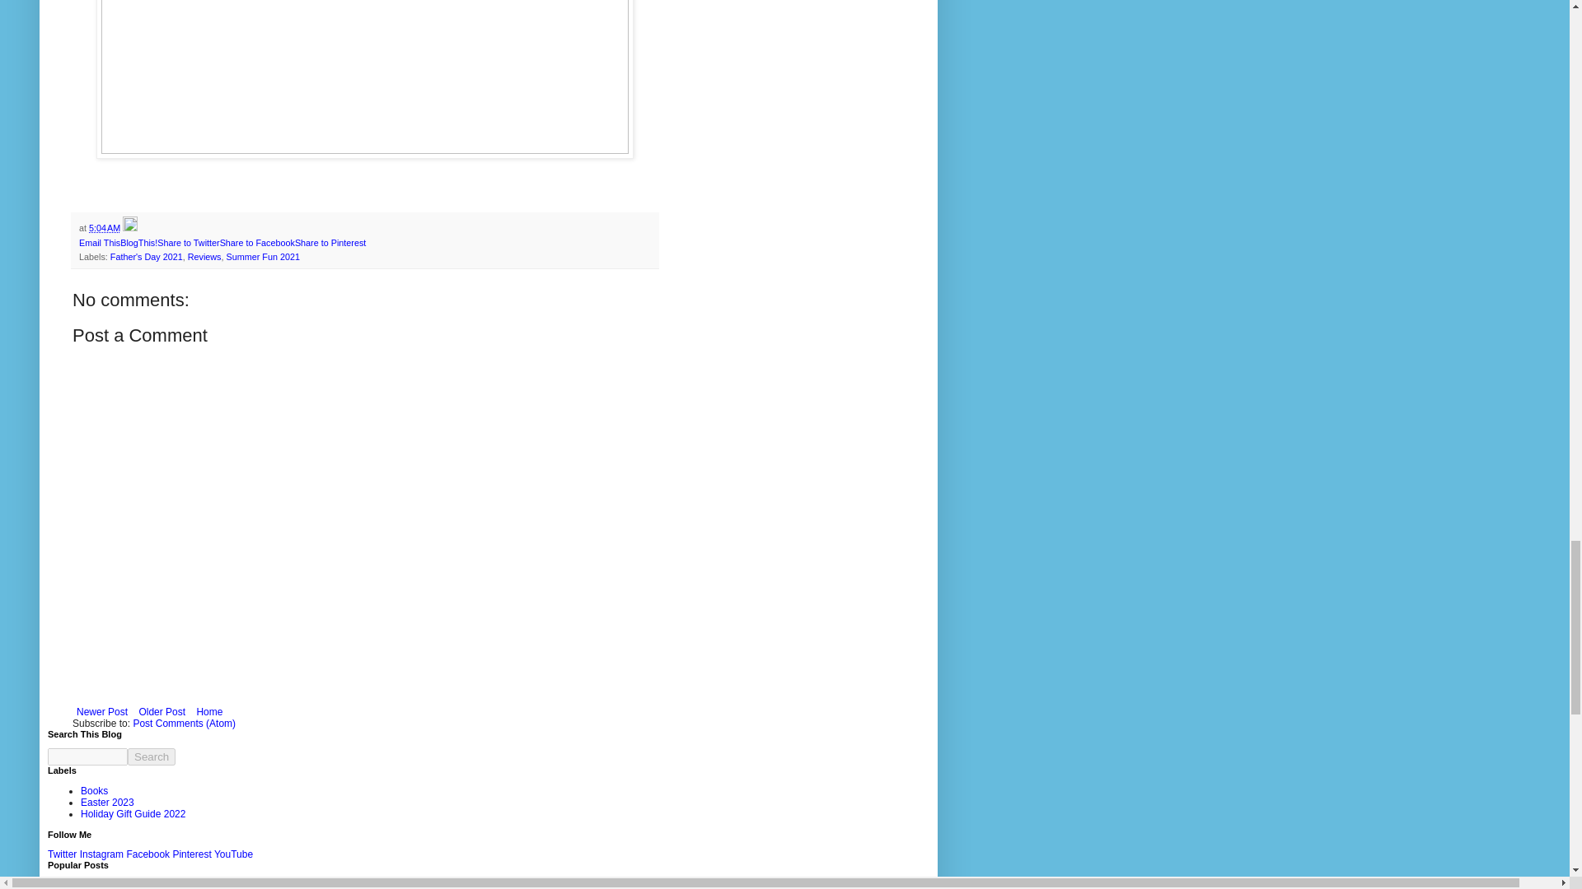 This screenshot has width=1582, height=889. Describe the element at coordinates (104, 227) in the screenshot. I see `permanent link` at that location.